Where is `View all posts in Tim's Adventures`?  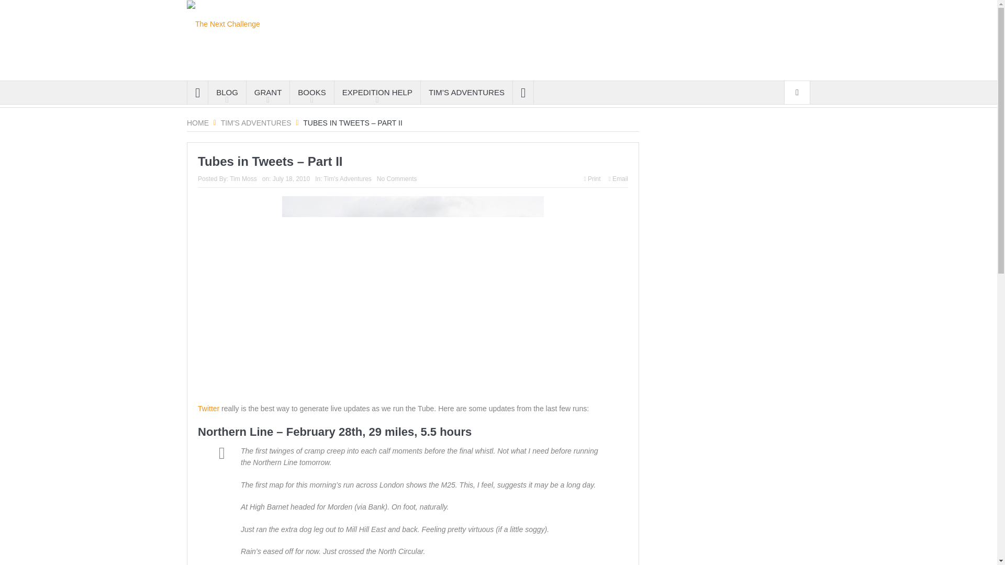 View all posts in Tim's Adventures is located at coordinates (348, 178).